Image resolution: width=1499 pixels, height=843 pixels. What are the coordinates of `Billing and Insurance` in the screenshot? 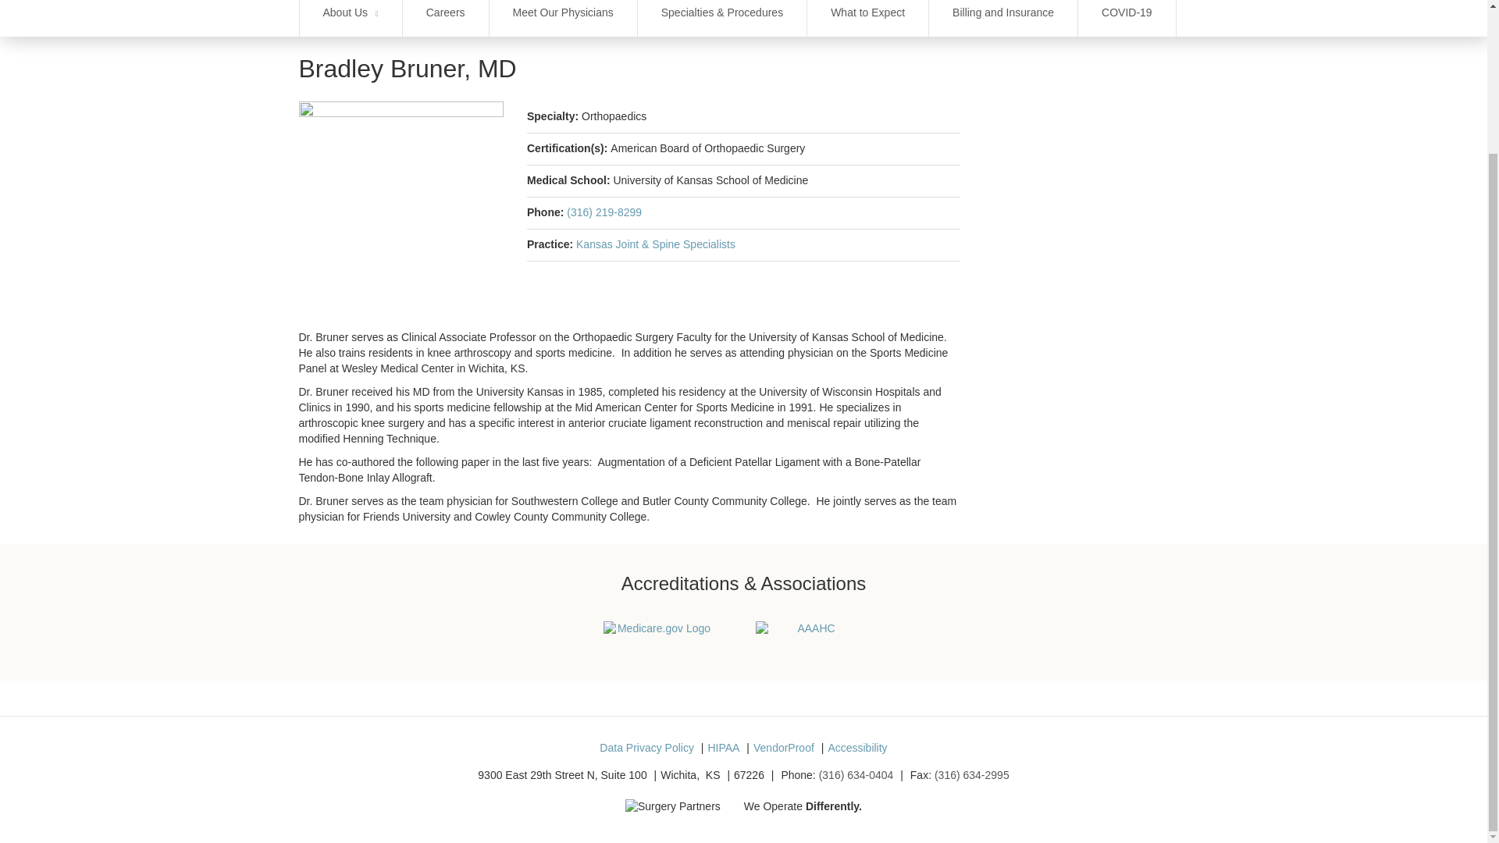 It's located at (1003, 19).